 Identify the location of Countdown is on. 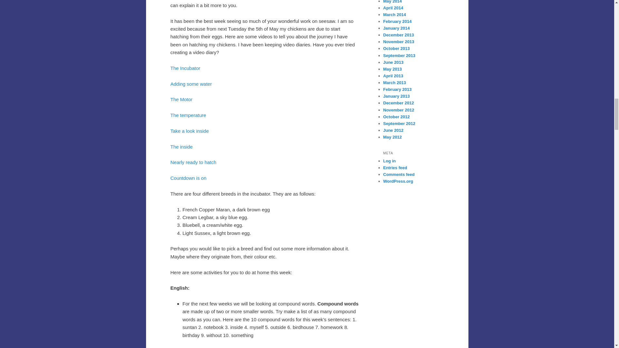
(188, 178).